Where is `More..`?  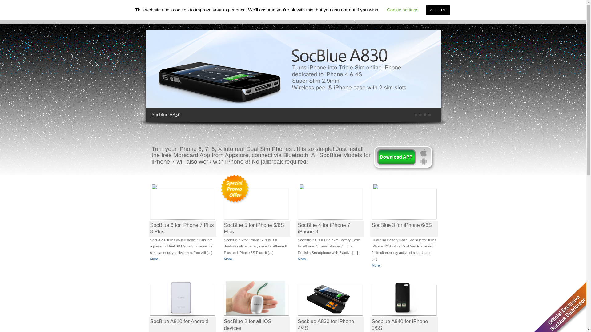
More.. is located at coordinates (303, 259).